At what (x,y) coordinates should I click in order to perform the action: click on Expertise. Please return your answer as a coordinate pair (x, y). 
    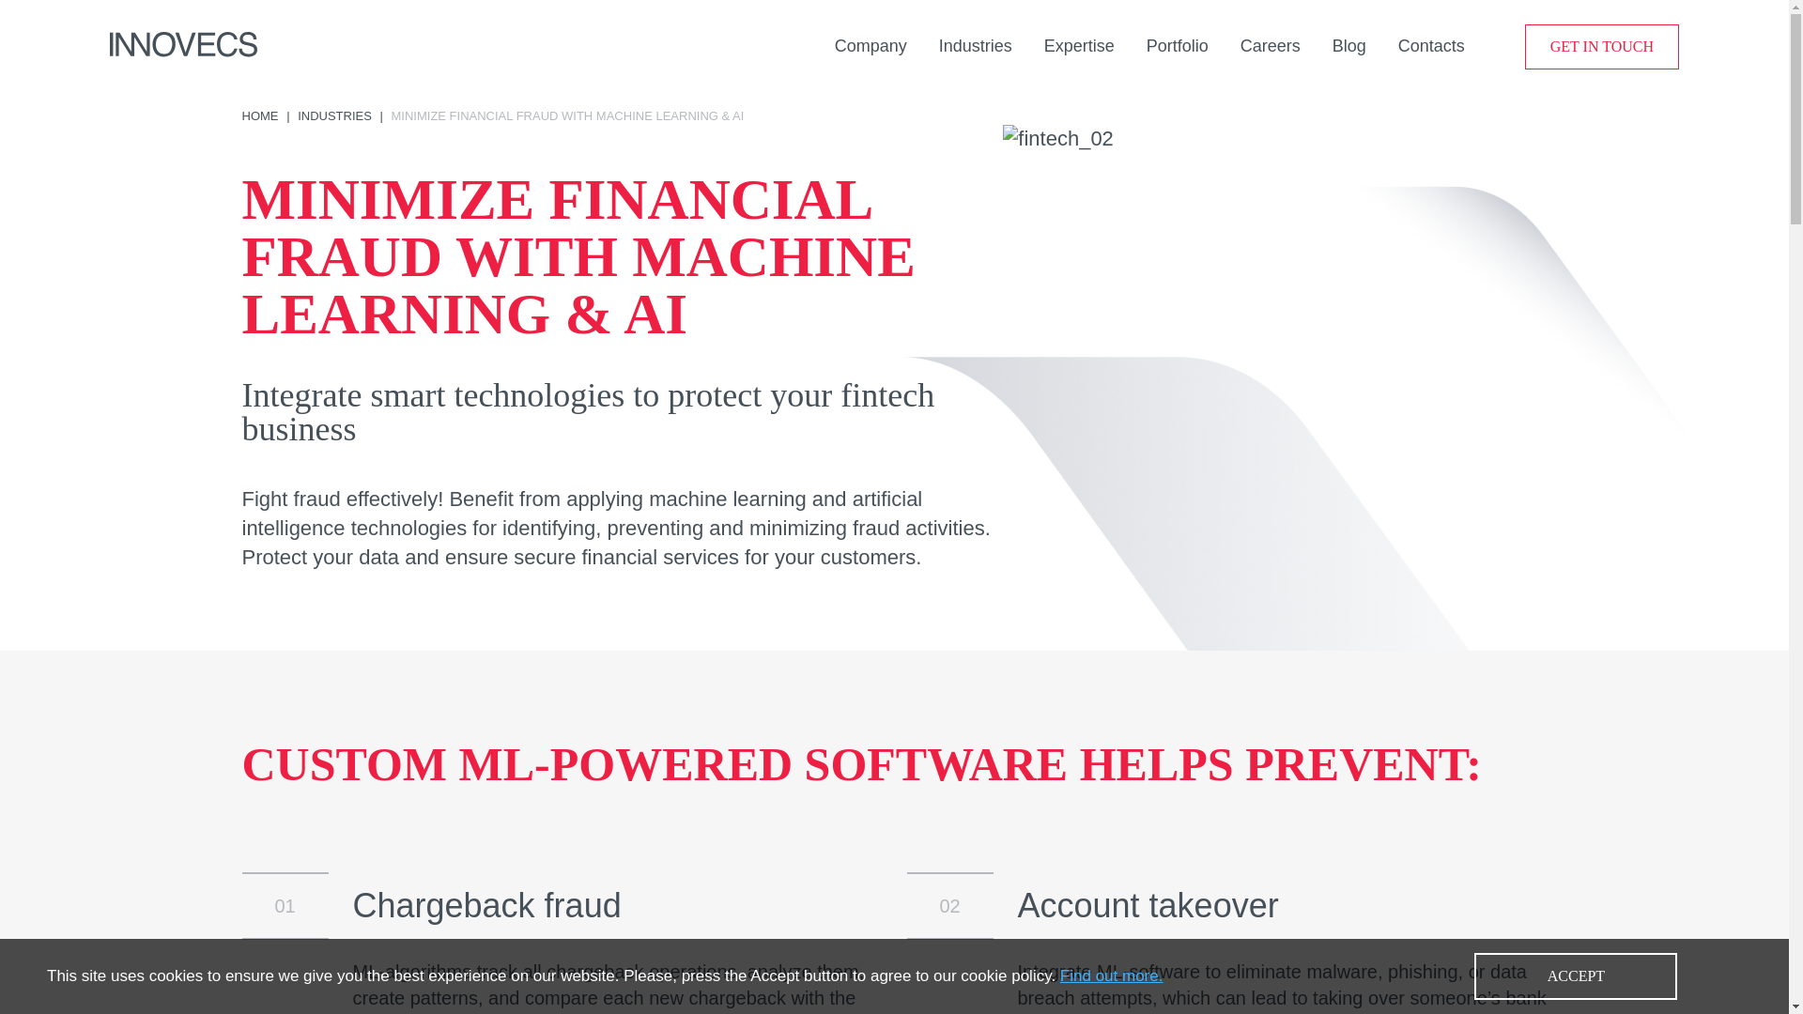
    Looking at the image, I should click on (1078, 45).